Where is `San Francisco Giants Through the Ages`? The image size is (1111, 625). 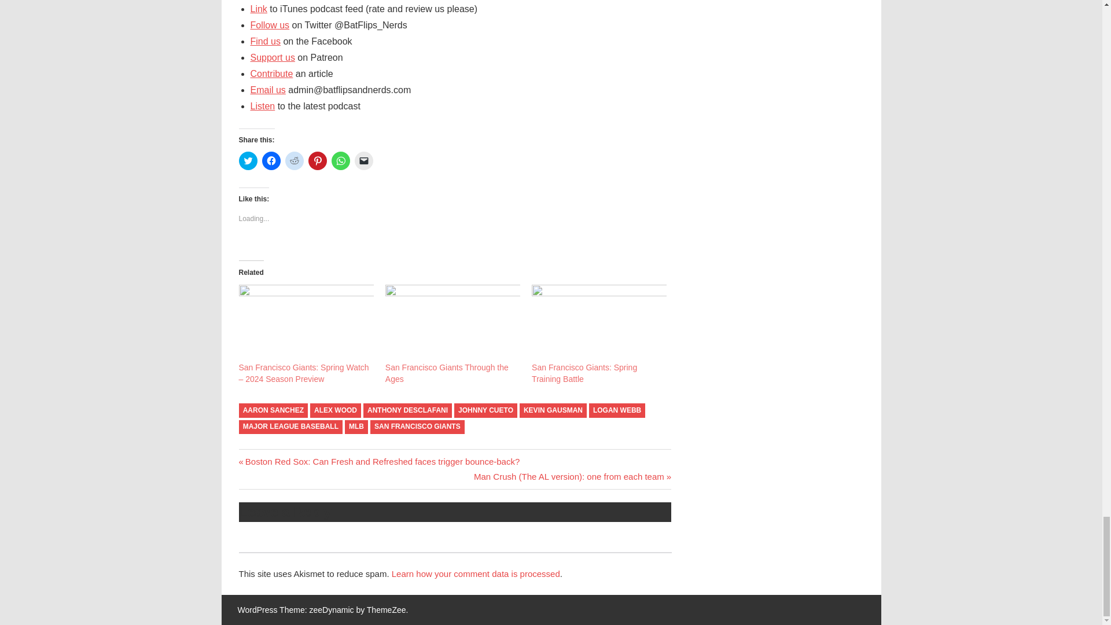 San Francisco Giants Through the Ages is located at coordinates (447, 373).